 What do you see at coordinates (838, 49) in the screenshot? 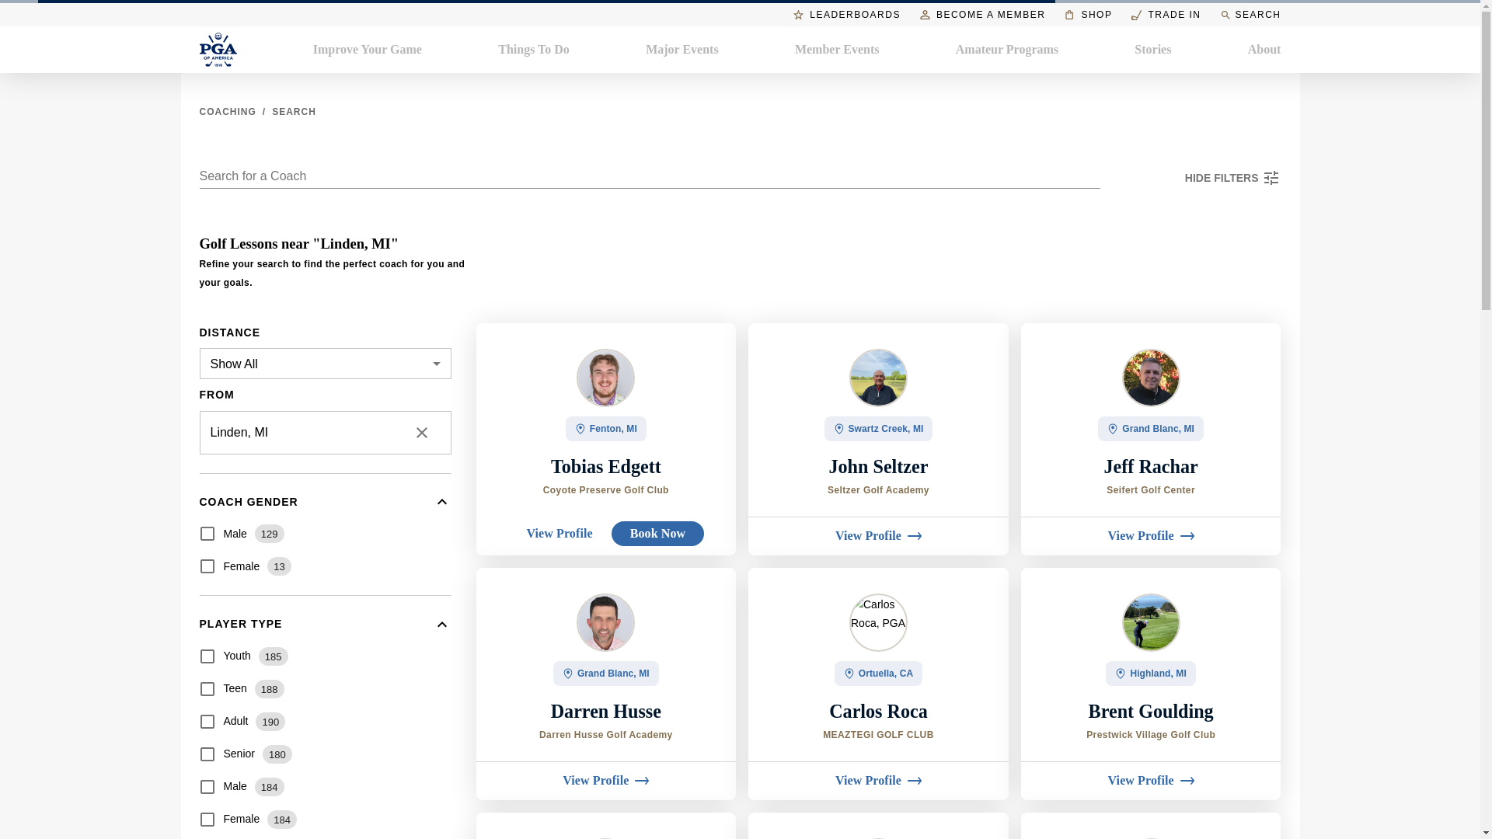
I see `Member Events` at bounding box center [838, 49].